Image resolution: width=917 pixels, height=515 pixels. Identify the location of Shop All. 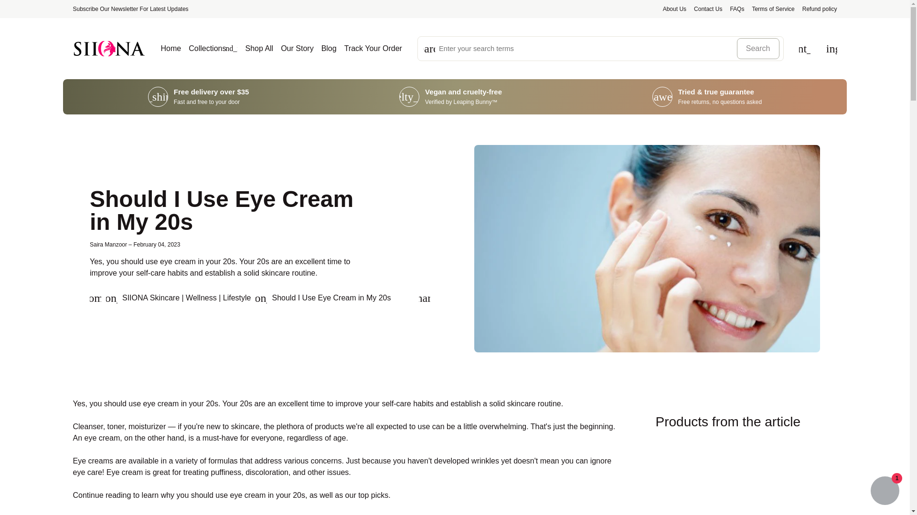
(259, 49).